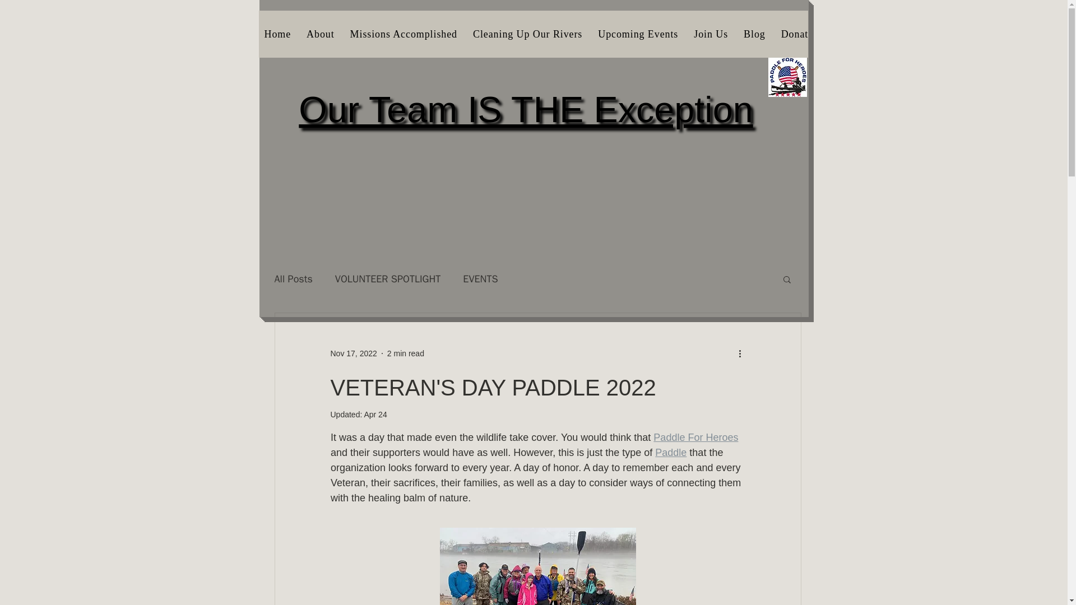 The width and height of the screenshot is (1076, 605). I want to click on Cleaning Up Our Rivers, so click(527, 34).